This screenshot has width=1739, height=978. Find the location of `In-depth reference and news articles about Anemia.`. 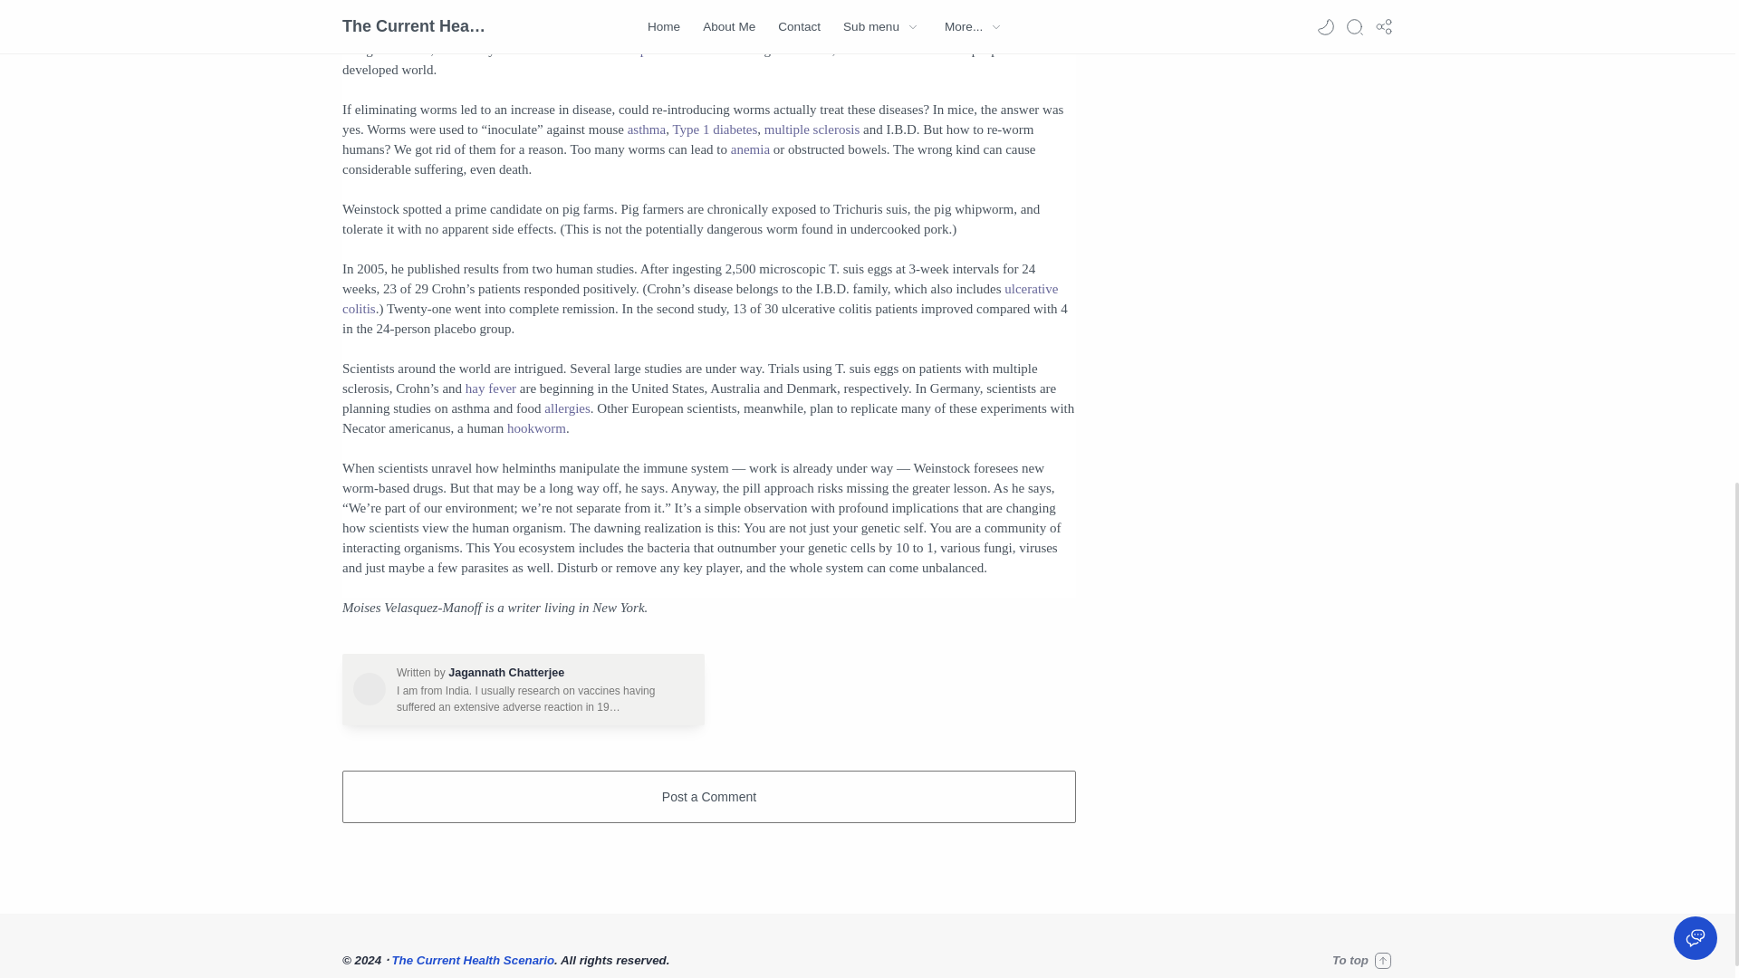

In-depth reference and news articles about Anemia. is located at coordinates (750, 149).